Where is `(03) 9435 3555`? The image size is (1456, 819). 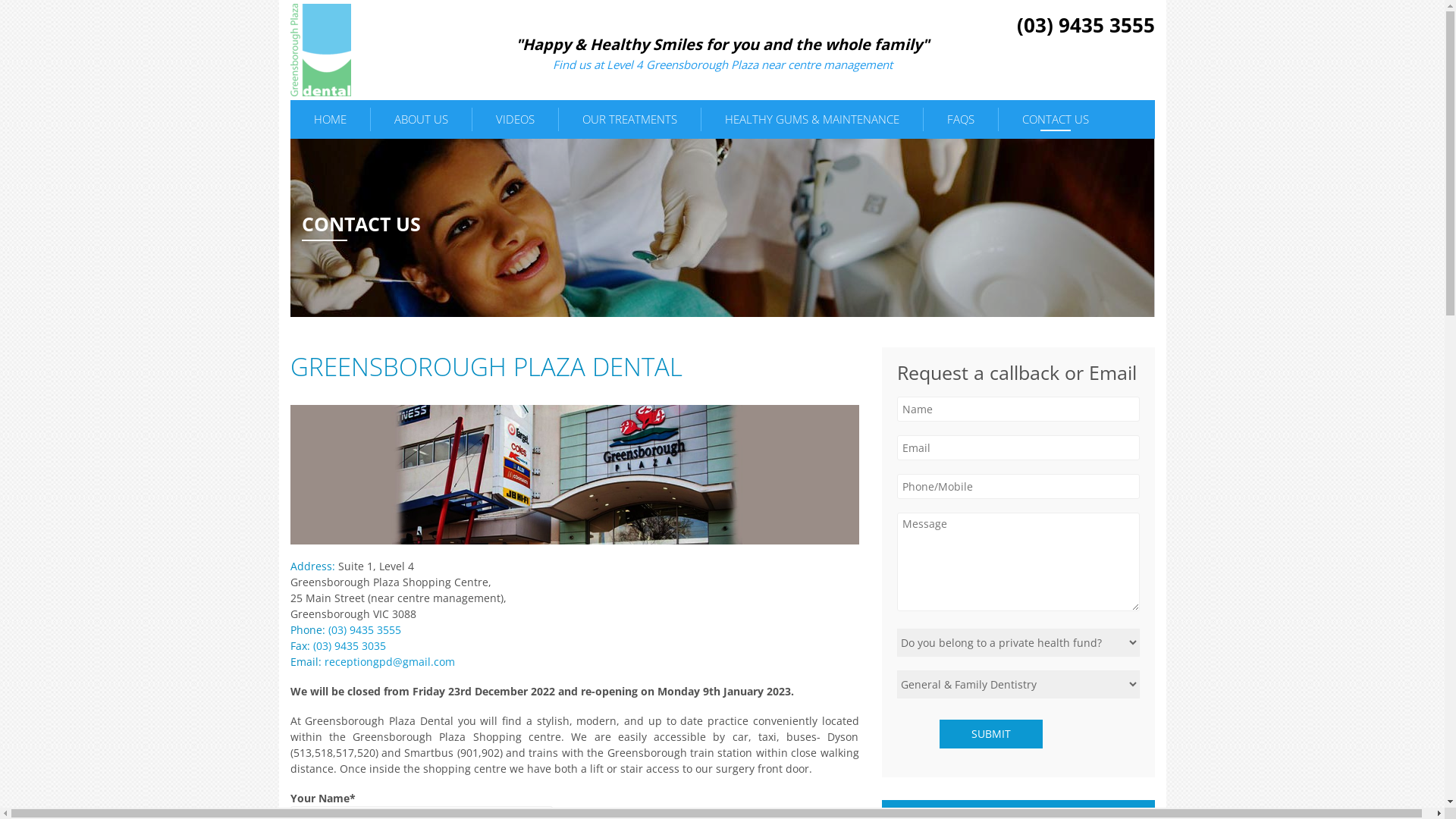 (03) 9435 3555 is located at coordinates (364, 629).